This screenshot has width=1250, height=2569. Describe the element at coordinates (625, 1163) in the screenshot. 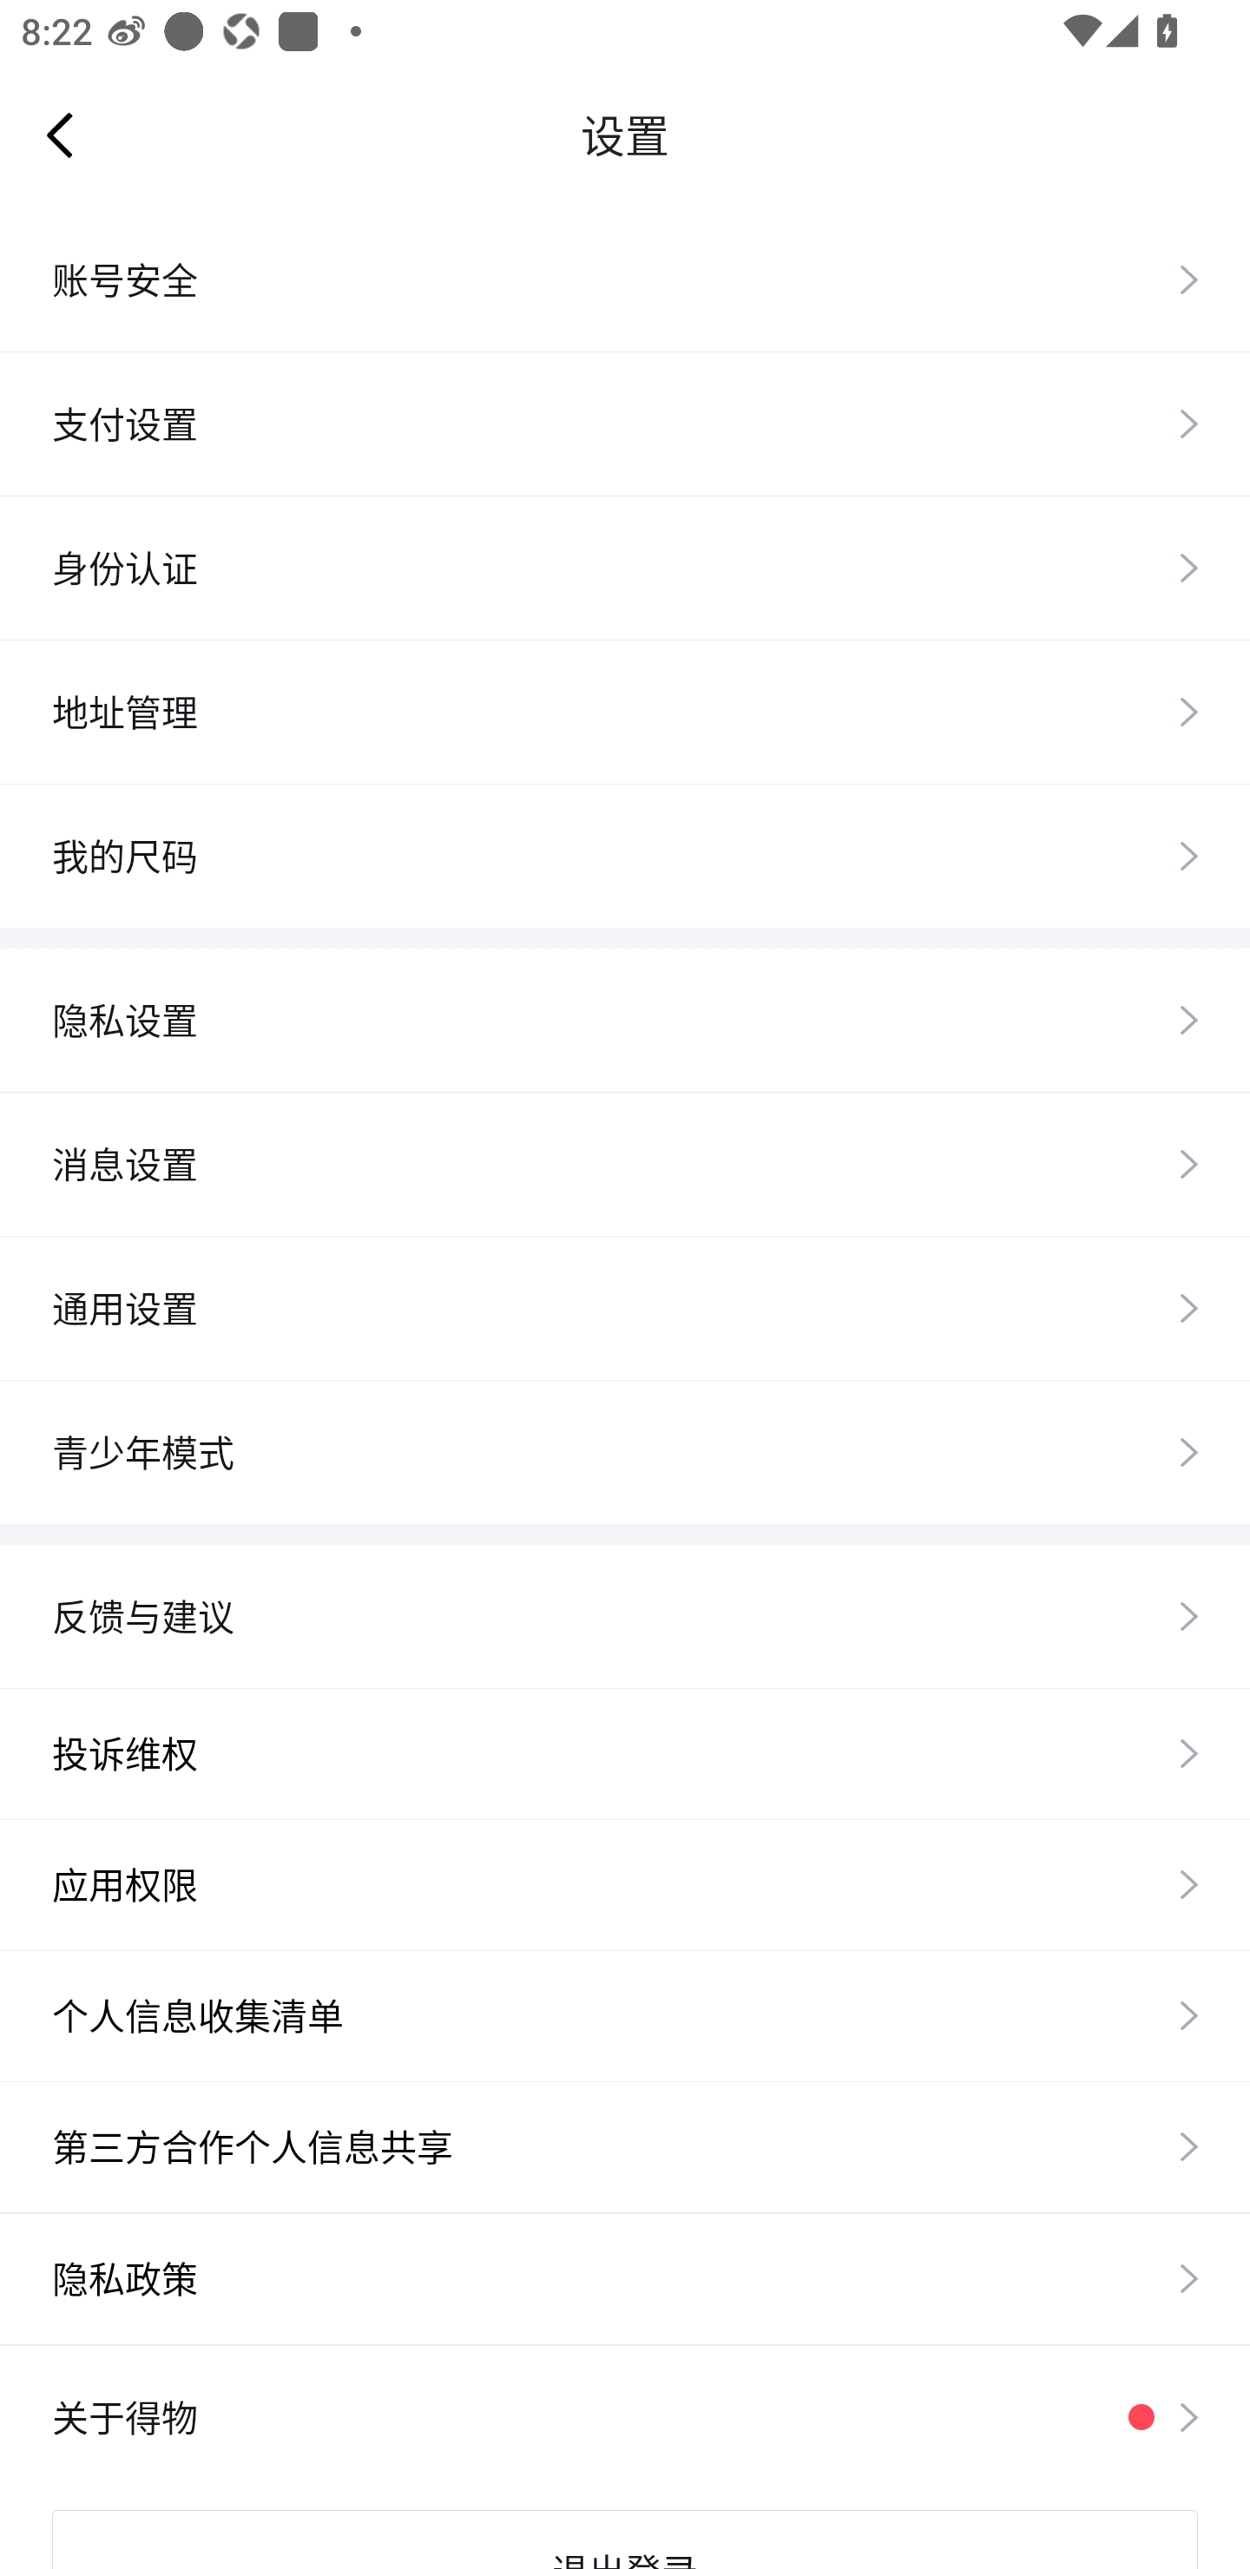

I see `消息设置` at that location.